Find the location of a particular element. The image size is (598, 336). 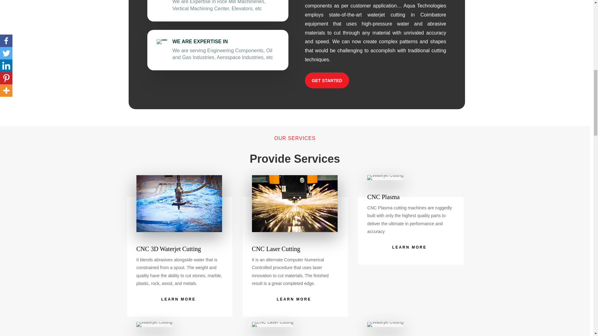

cnc-rolling is located at coordinates (385, 324).